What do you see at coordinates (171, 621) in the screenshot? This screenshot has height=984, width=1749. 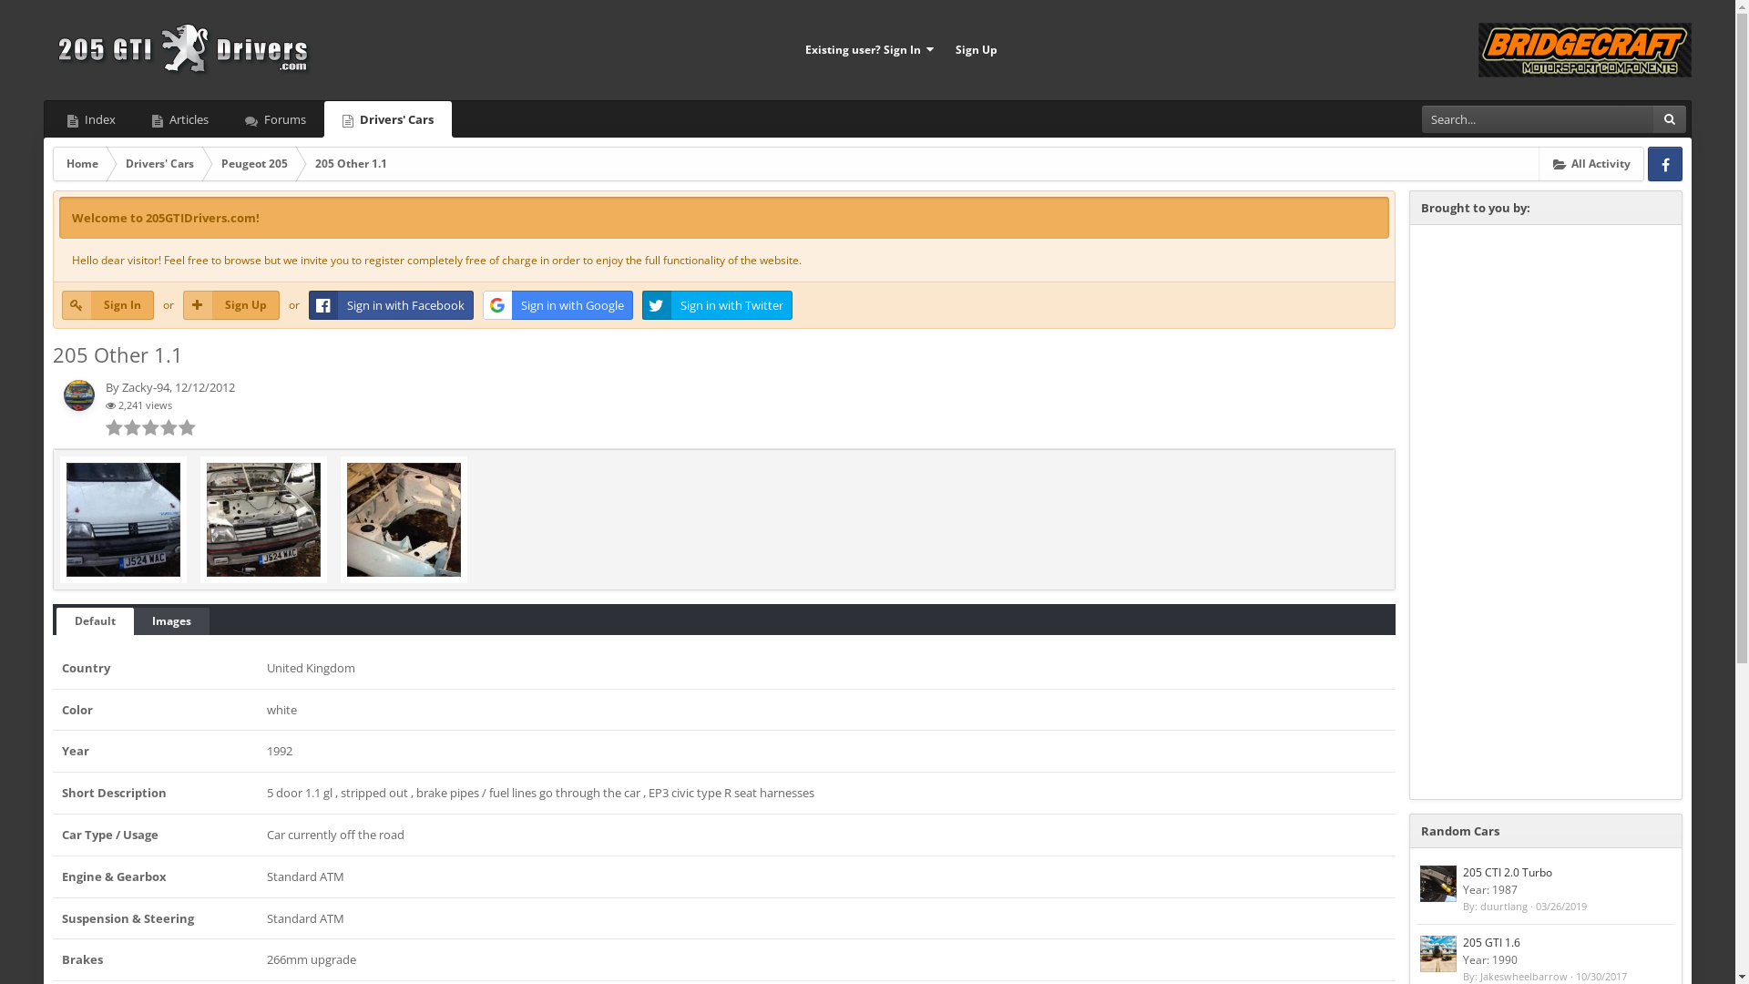 I see `Images` at bounding box center [171, 621].